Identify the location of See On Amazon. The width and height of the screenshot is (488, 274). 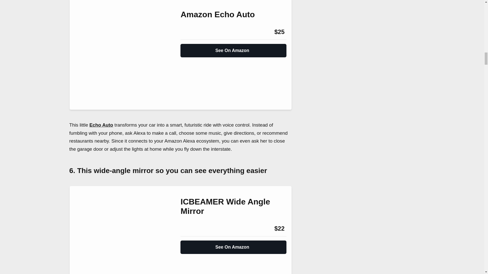
(233, 245).